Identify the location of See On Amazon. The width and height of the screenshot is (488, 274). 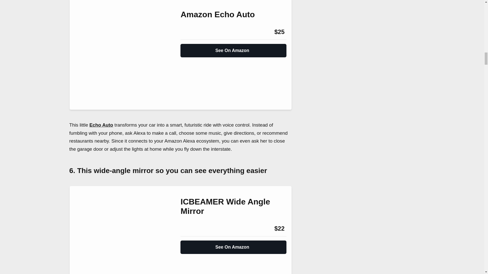
(233, 245).